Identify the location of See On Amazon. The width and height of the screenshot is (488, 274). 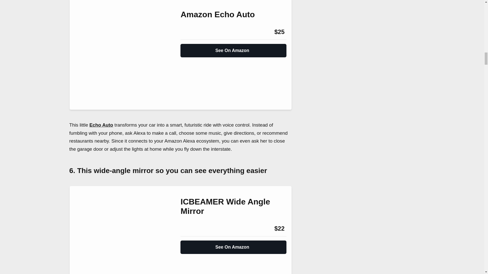
(233, 245).